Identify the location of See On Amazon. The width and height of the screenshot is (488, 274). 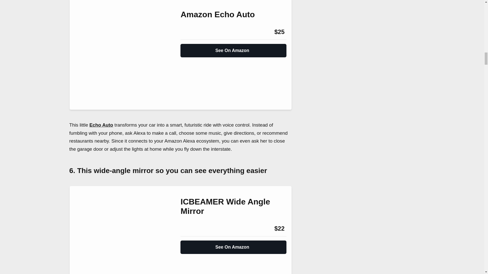
(233, 245).